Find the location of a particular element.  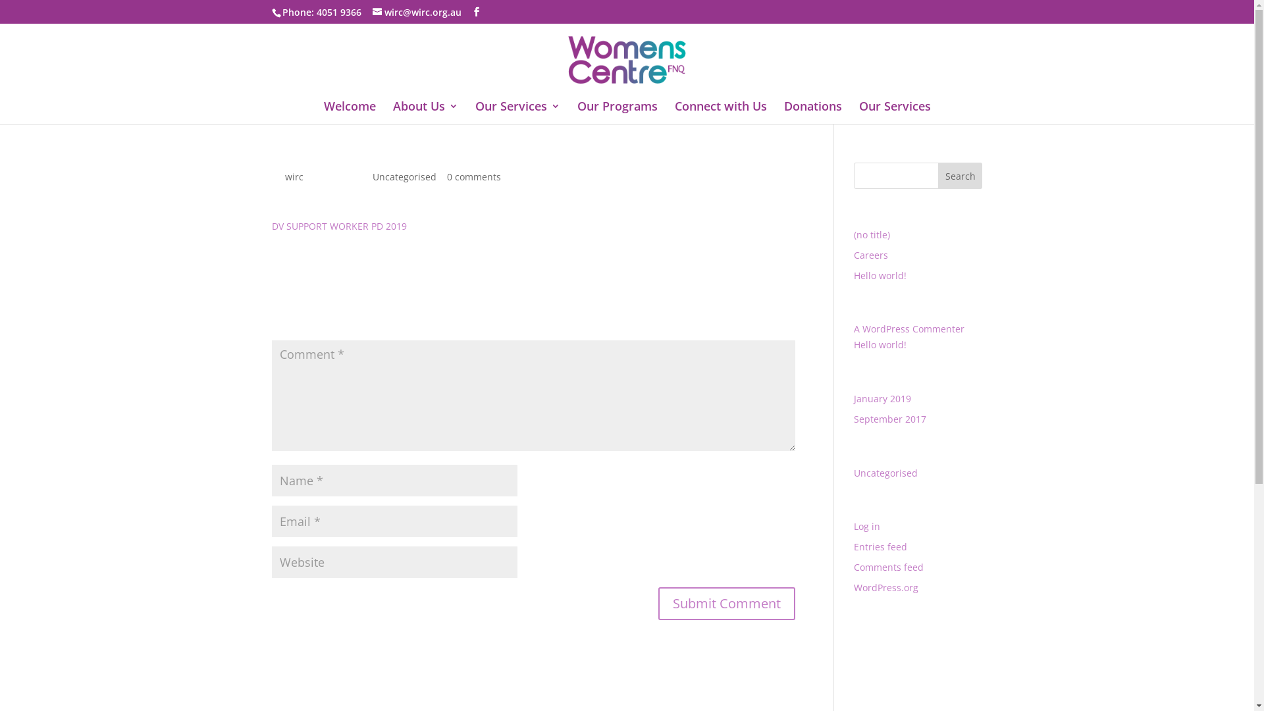

Uncategorised is located at coordinates (886, 473).